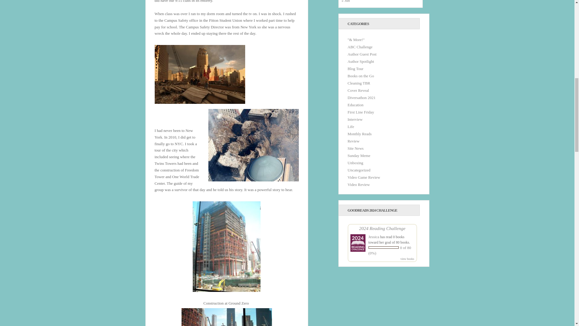 The image size is (579, 326). I want to click on Education, so click(355, 105).